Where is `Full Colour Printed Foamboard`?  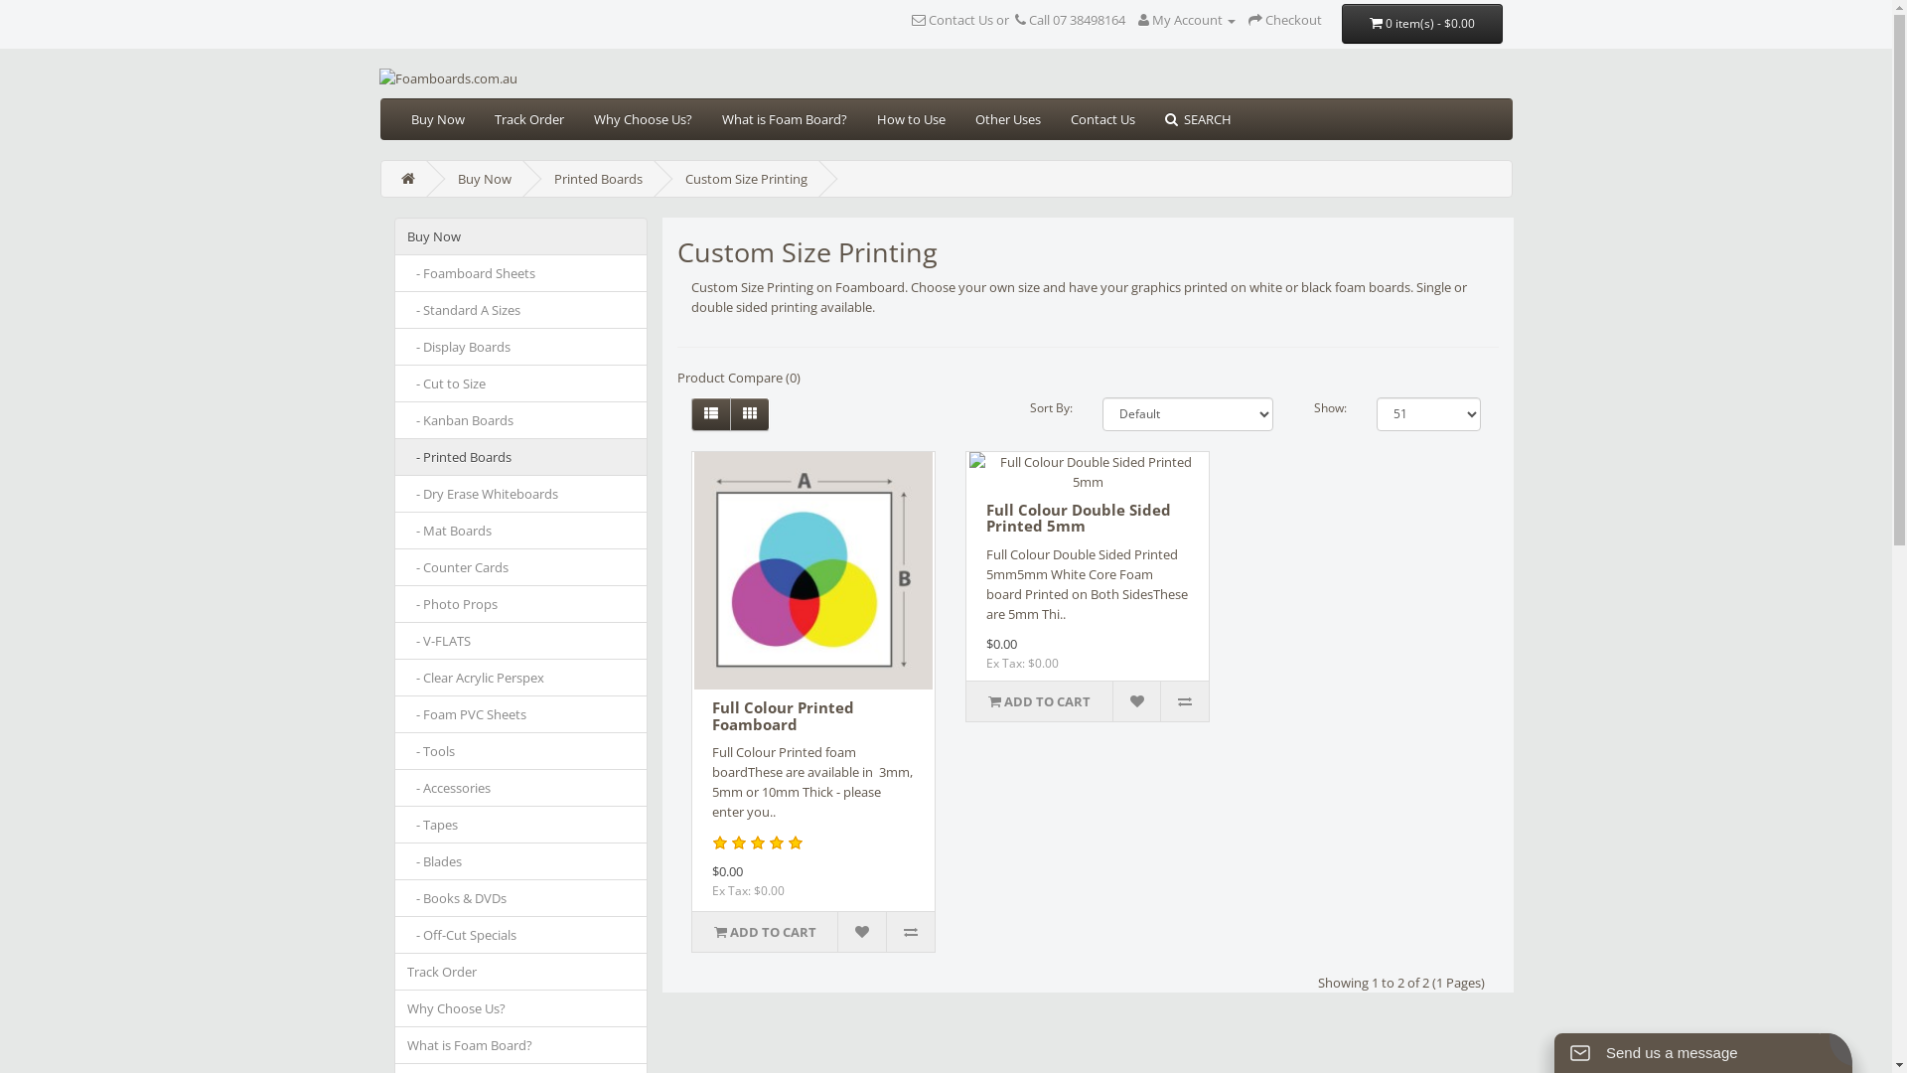
Full Colour Printed Foamboard is located at coordinates (783, 715).